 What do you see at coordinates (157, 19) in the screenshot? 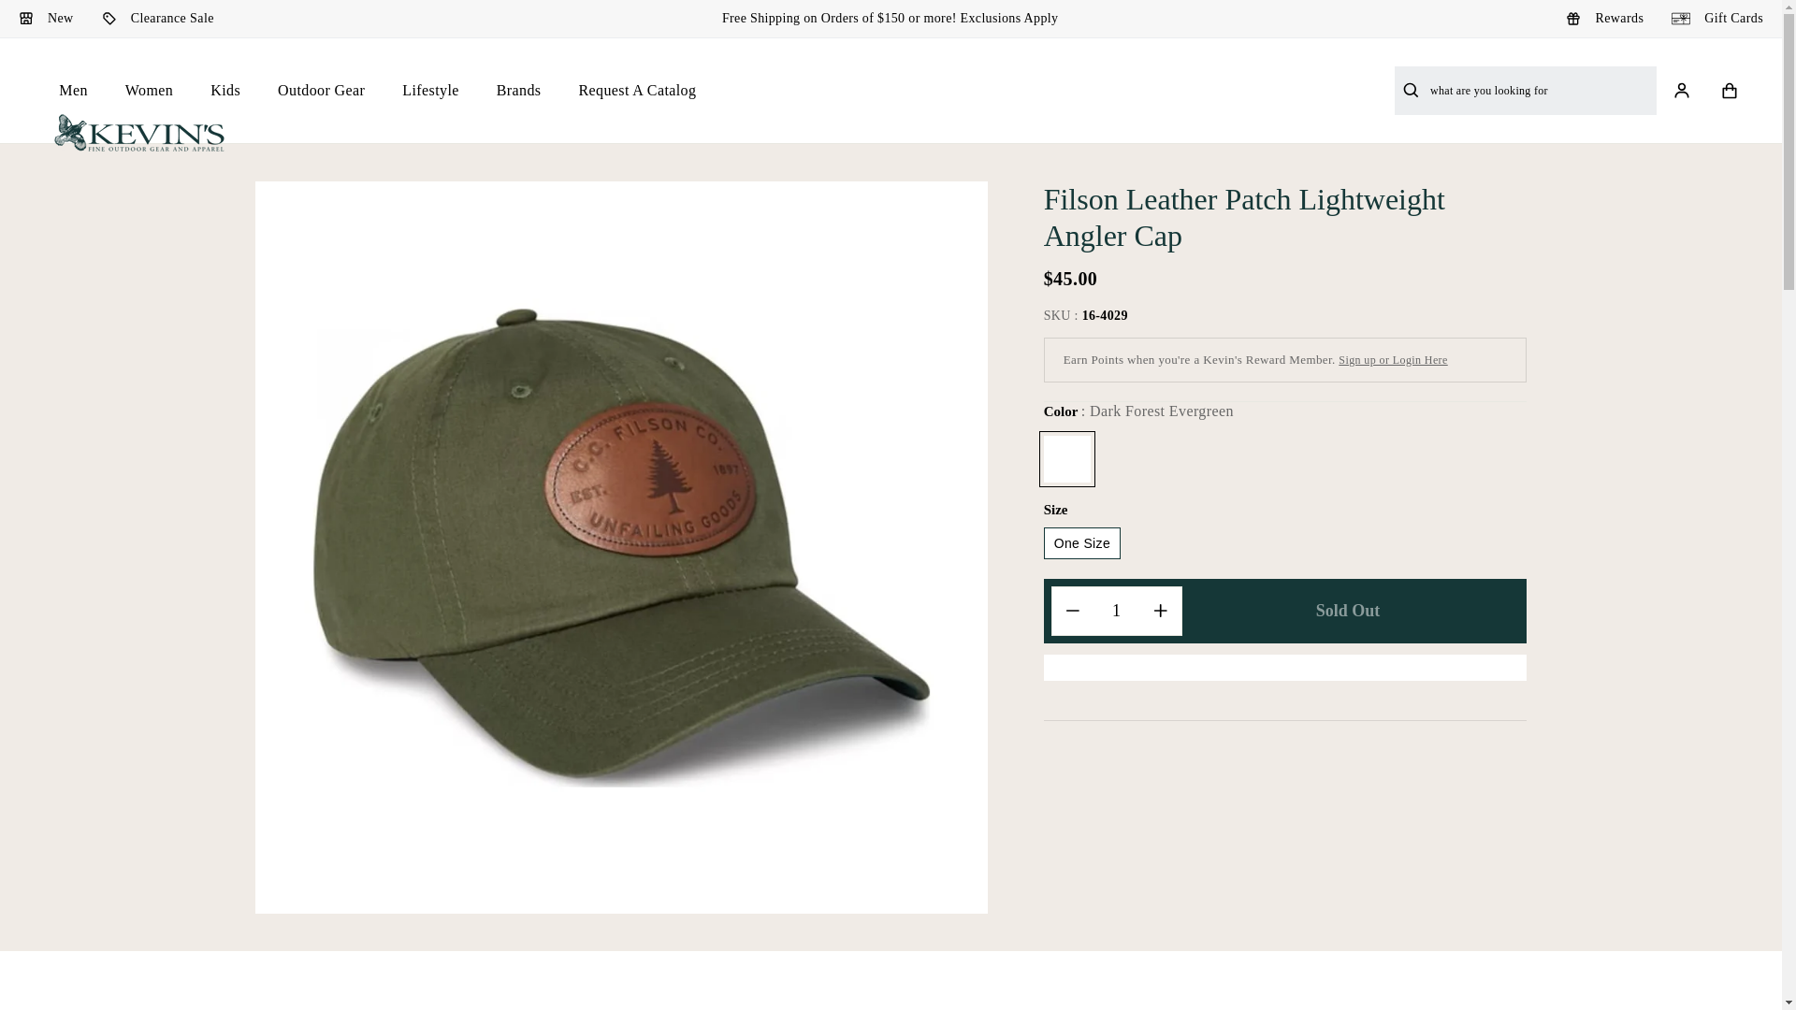
I see `Clearance Sale` at bounding box center [157, 19].